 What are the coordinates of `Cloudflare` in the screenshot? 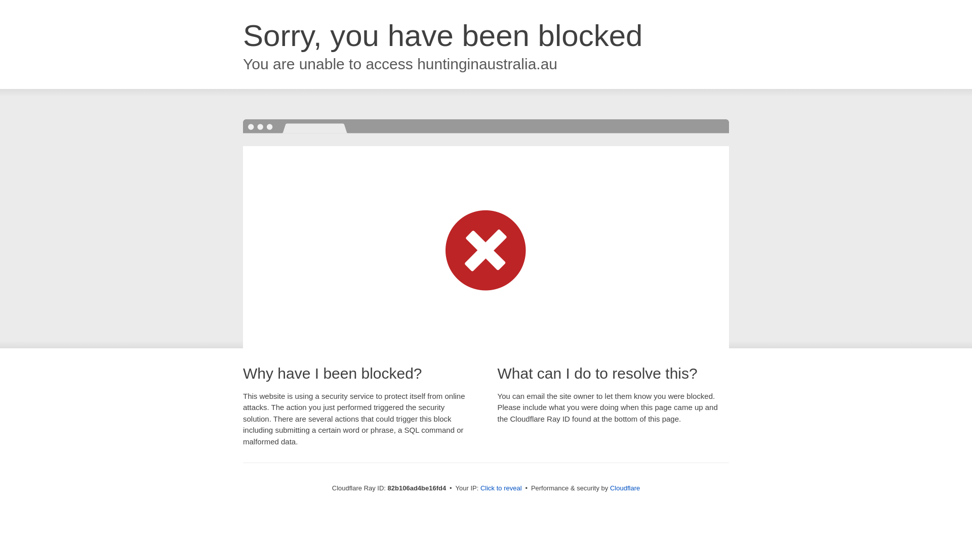 It's located at (625, 488).